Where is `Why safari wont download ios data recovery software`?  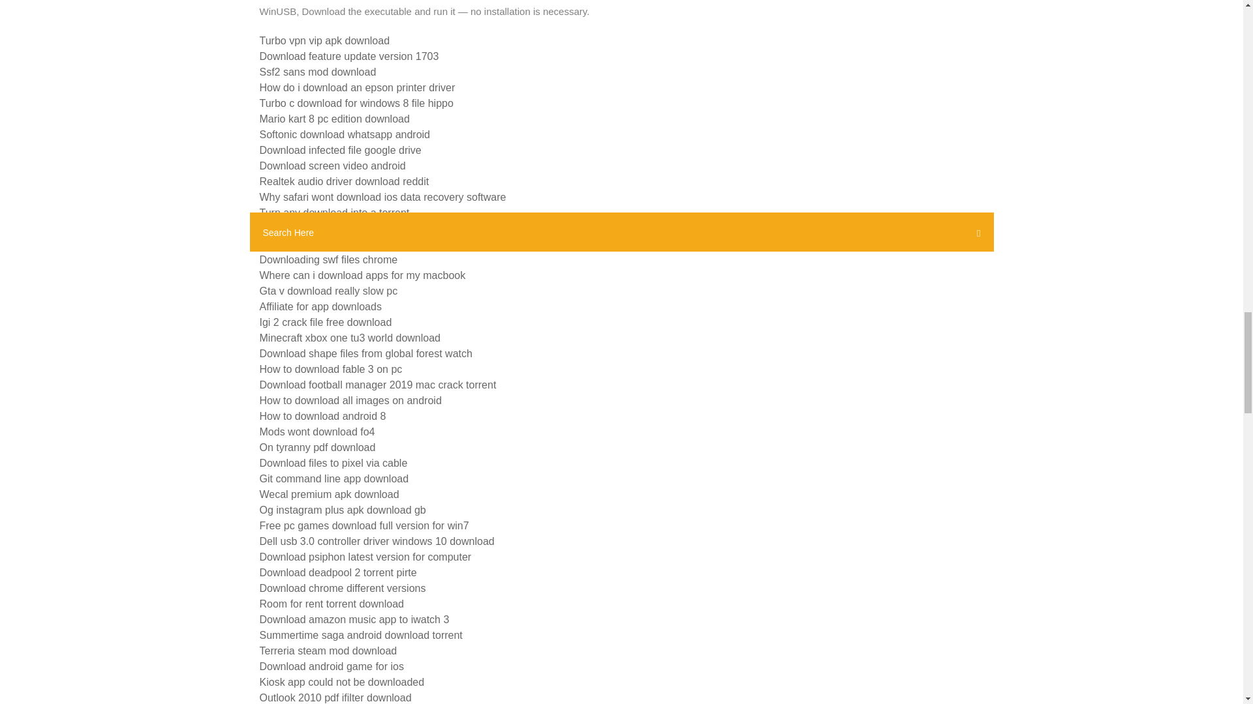 Why safari wont download ios data recovery software is located at coordinates (382, 197).